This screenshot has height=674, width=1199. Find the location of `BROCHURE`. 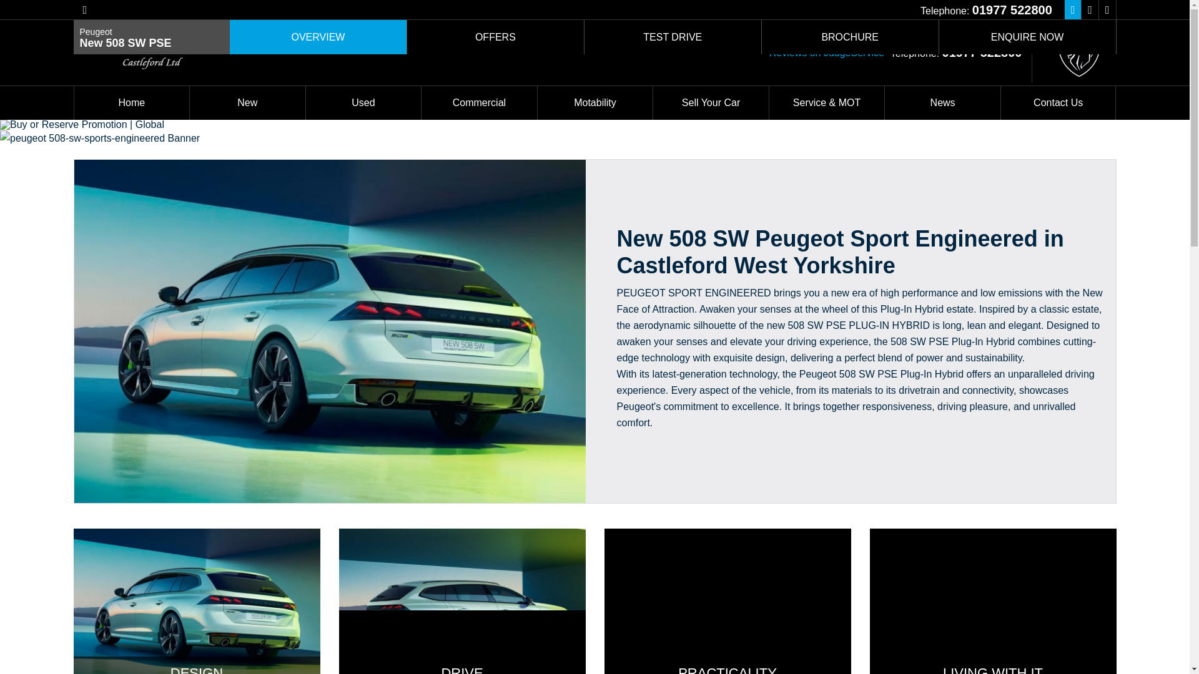

BROCHURE is located at coordinates (850, 37).